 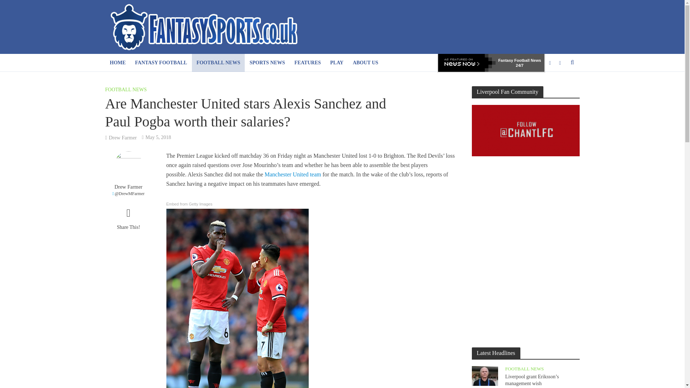 What do you see at coordinates (466, 63) in the screenshot?
I see `Click here for more Fantasy Football news from NewsNow` at bounding box center [466, 63].